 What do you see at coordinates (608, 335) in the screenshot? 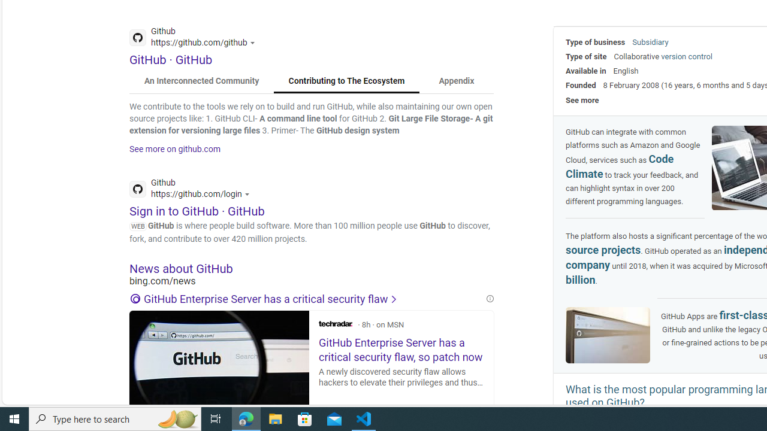
I see `Image of GitHub` at bounding box center [608, 335].